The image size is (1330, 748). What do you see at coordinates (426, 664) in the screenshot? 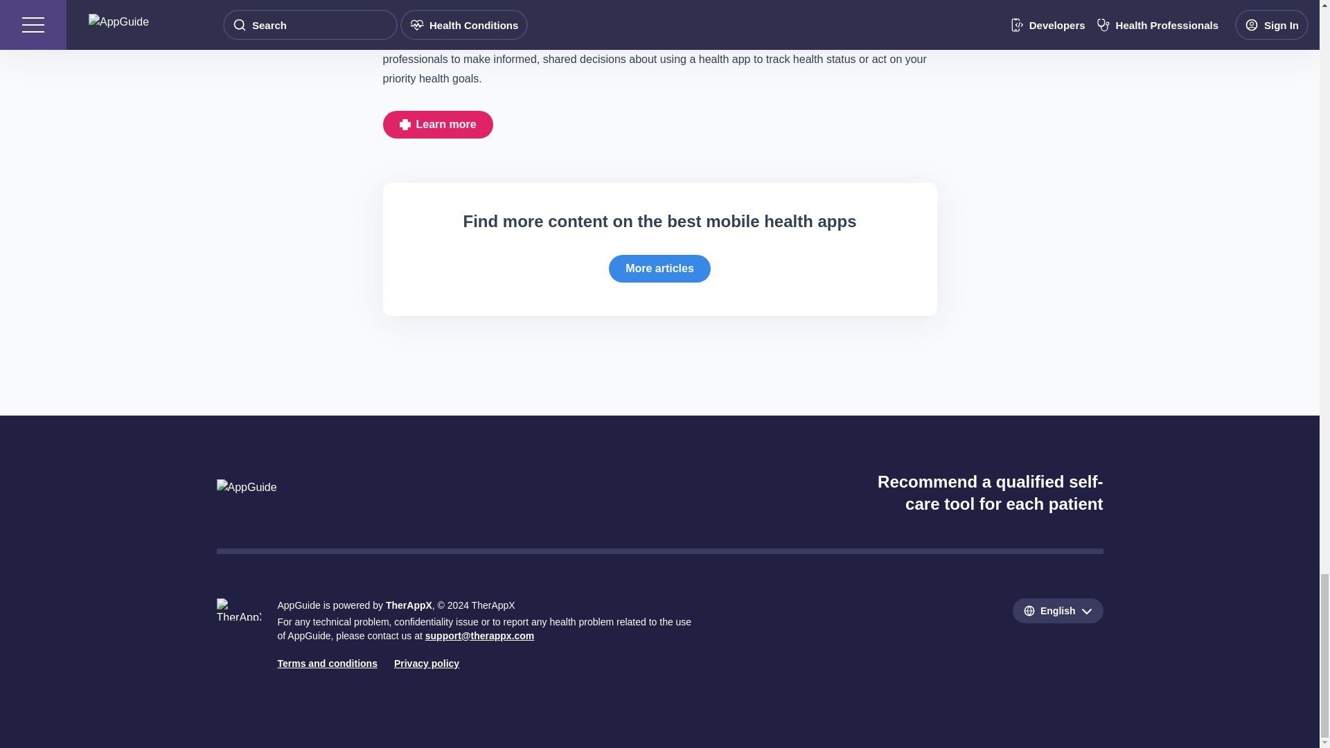
I see `Privacy policy` at bounding box center [426, 664].